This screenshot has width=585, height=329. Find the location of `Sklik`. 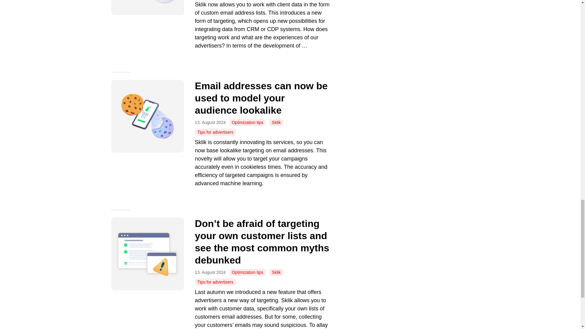

Sklik is located at coordinates (276, 272).